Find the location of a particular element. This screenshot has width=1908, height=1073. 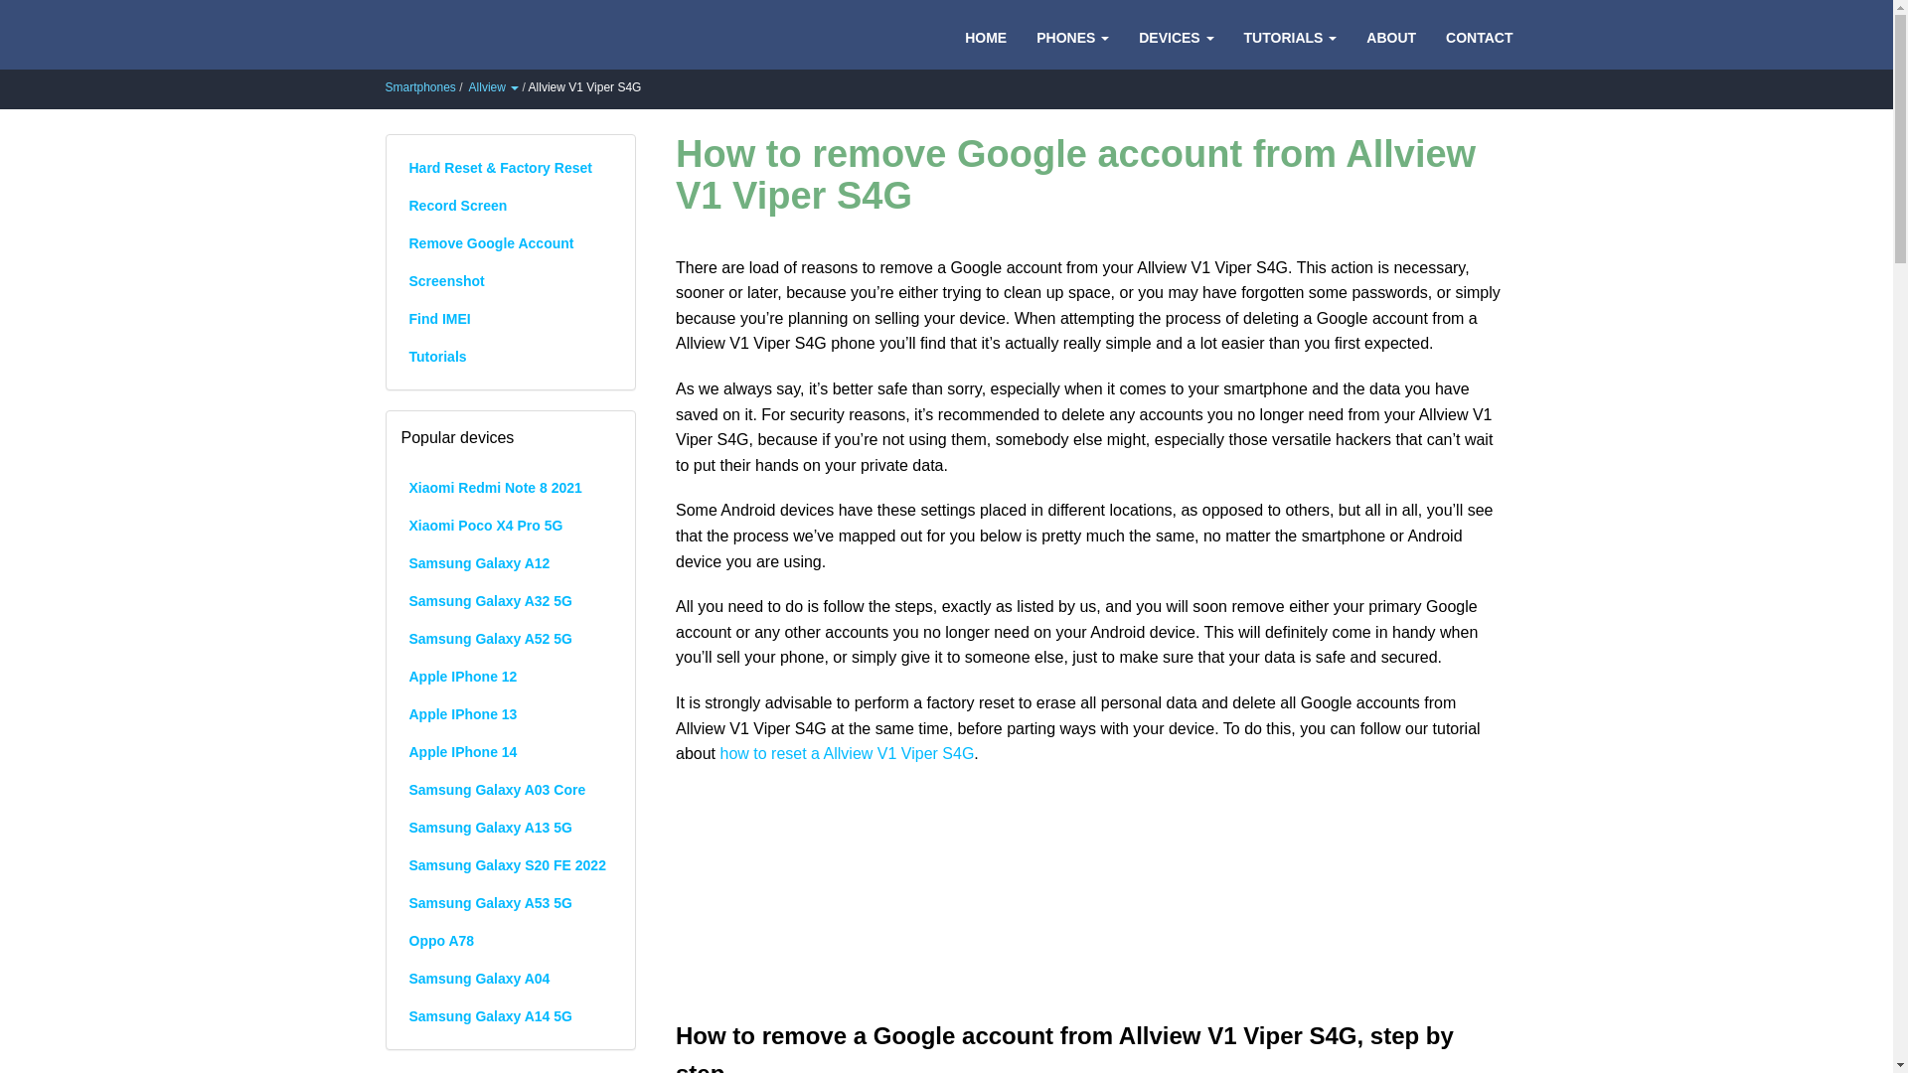

Remove Google Account is located at coordinates (511, 242).